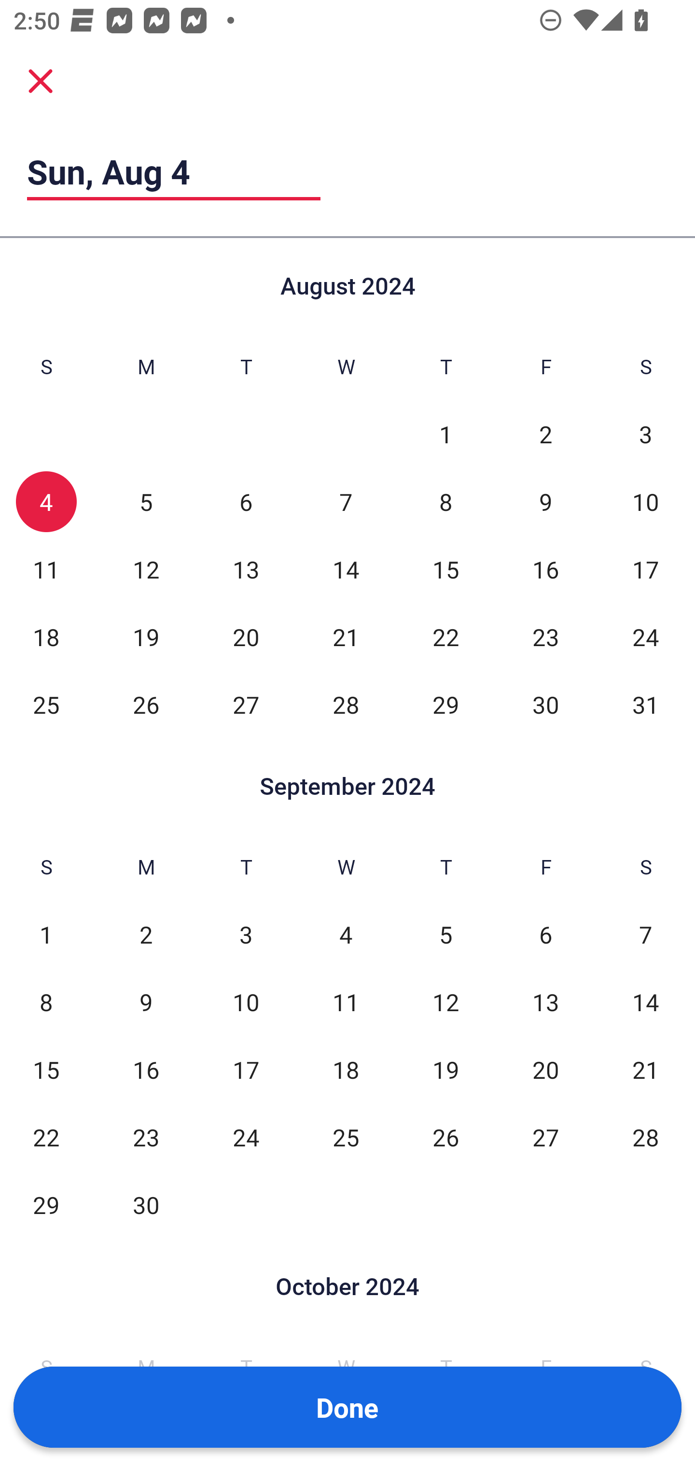 This screenshot has height=1468, width=695. Describe the element at coordinates (174, 171) in the screenshot. I see `Sun, Aug 4` at that location.